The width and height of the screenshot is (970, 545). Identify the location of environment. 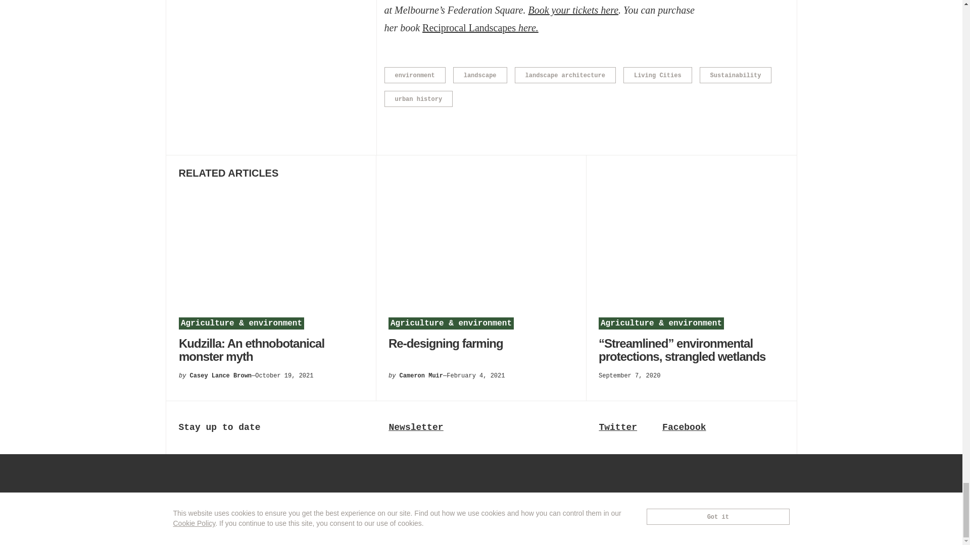
(414, 75).